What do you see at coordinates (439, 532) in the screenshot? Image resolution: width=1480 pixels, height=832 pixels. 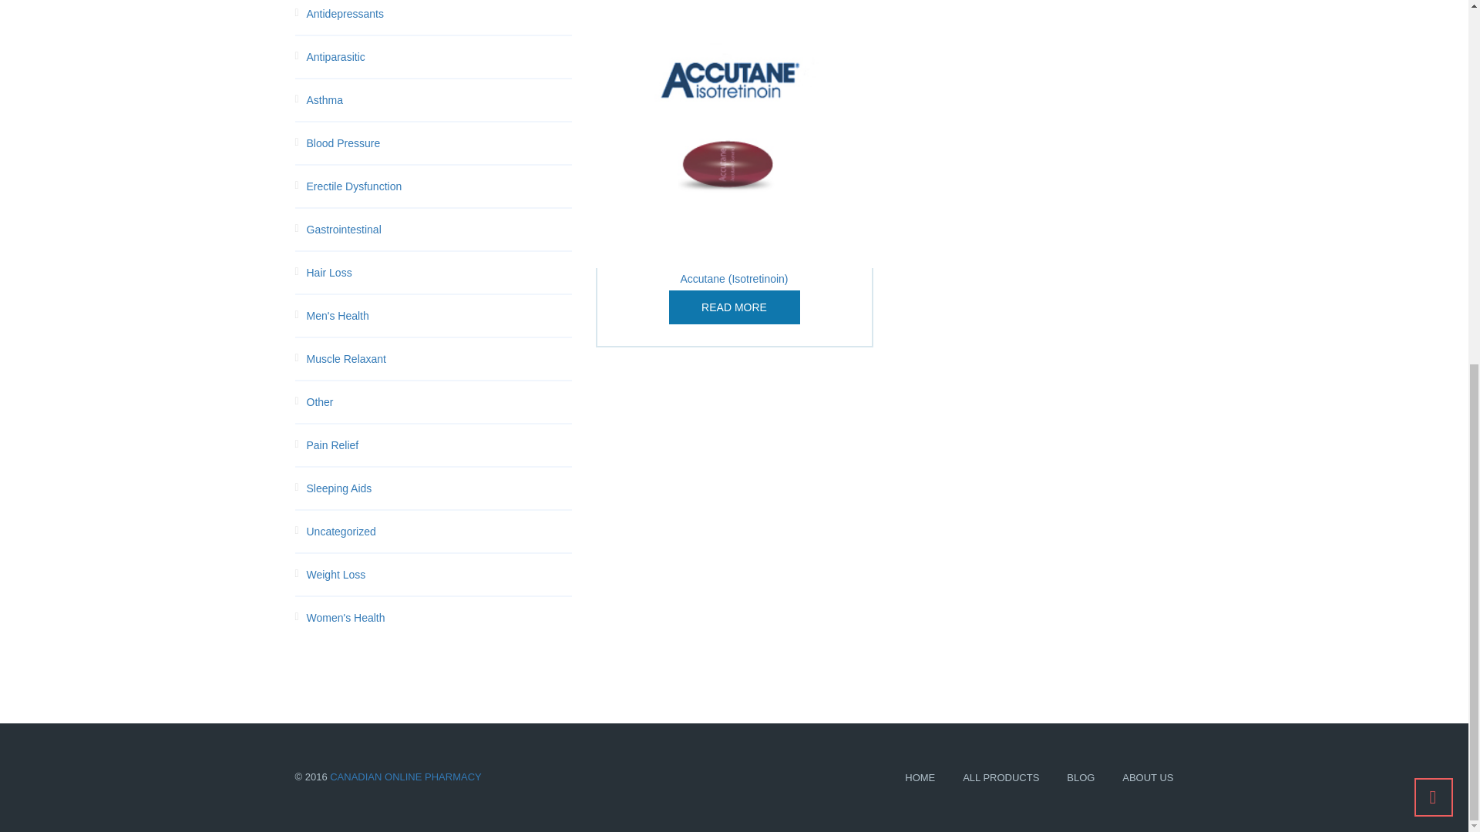 I see `Uncategorized` at bounding box center [439, 532].